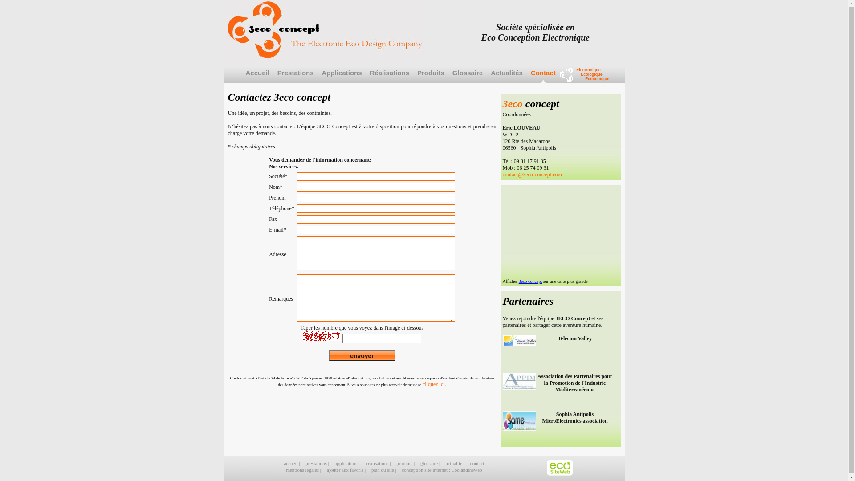 The image size is (855, 481). Describe the element at coordinates (532, 175) in the screenshot. I see `contact@3eco-concept.com` at that location.